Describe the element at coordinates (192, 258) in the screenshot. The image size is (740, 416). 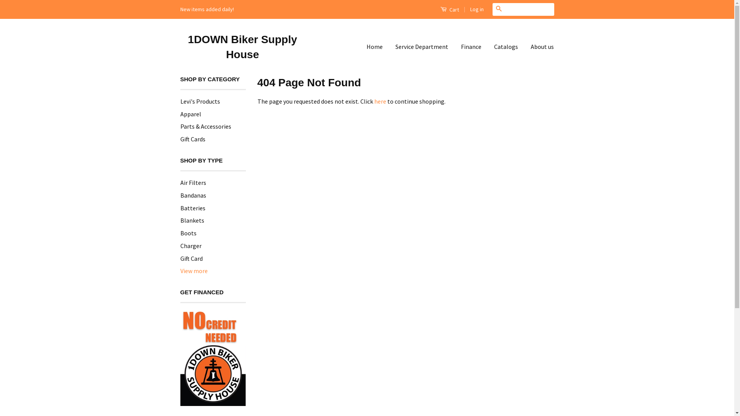
I see `Gift Card` at that location.